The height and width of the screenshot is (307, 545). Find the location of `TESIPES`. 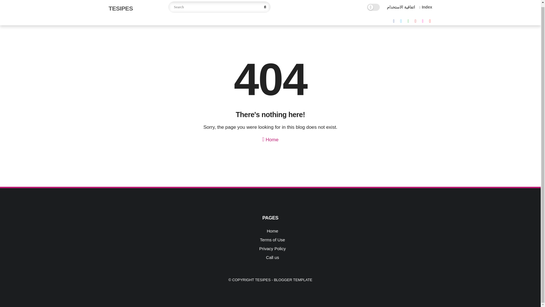

TESIPES is located at coordinates (263, 280).